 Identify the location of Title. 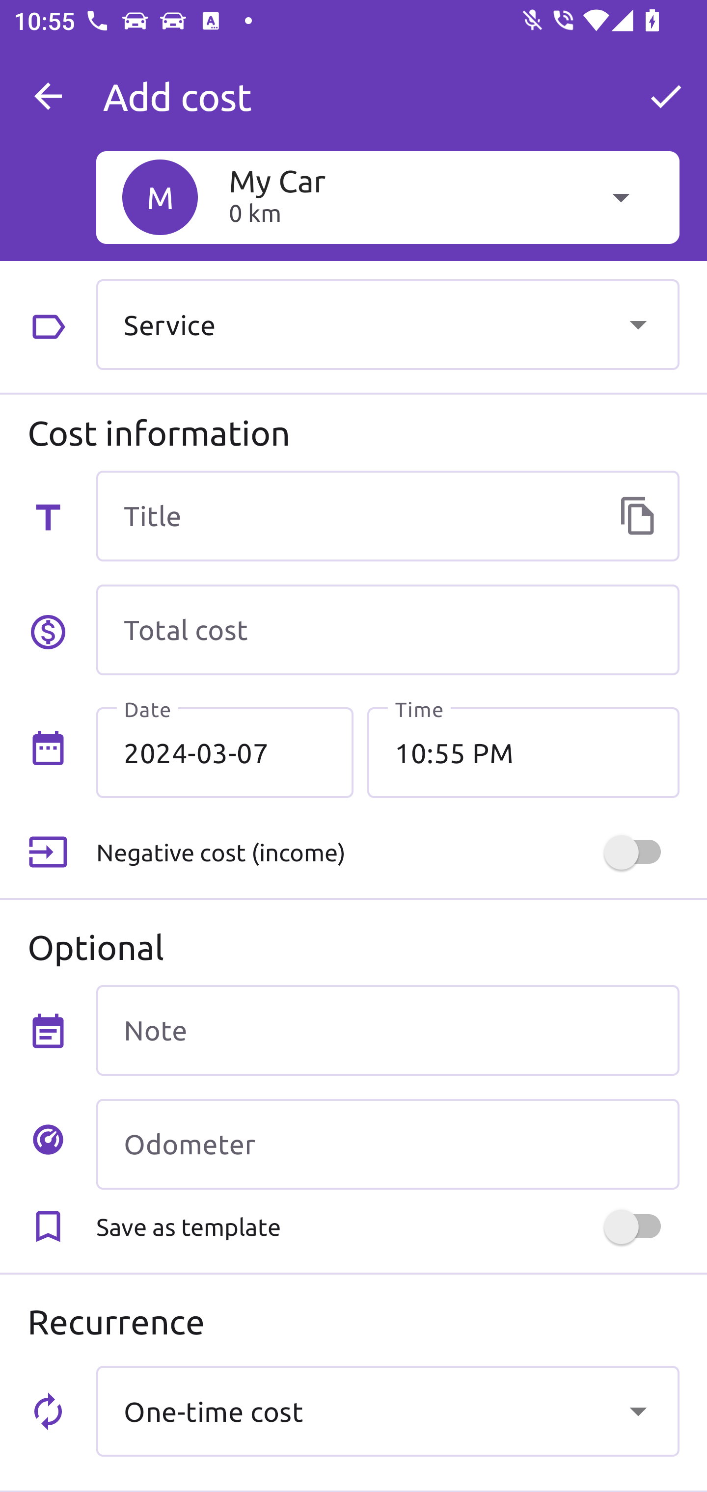
(387, 515).